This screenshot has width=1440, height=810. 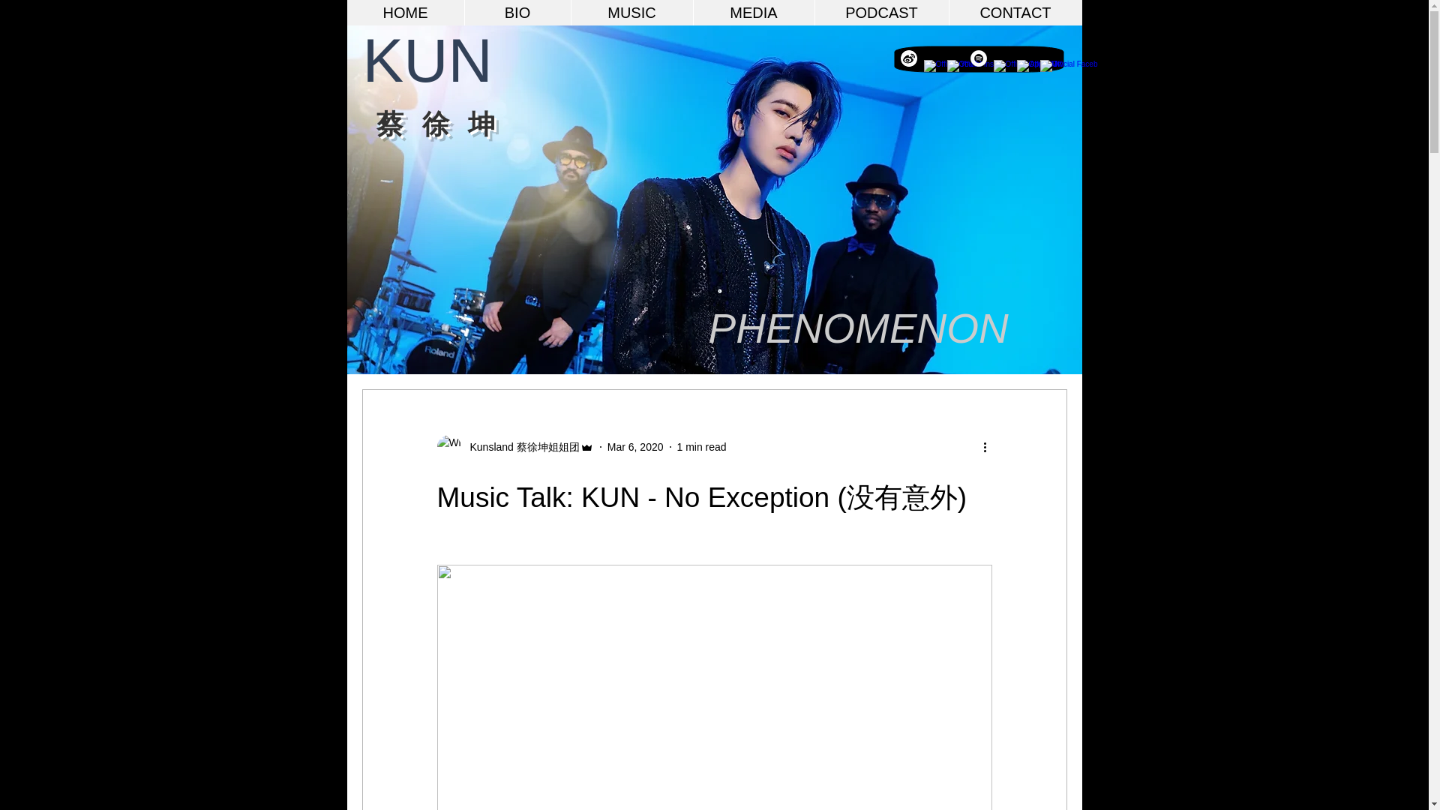 I want to click on Mar 6, 2020, so click(x=636, y=446).